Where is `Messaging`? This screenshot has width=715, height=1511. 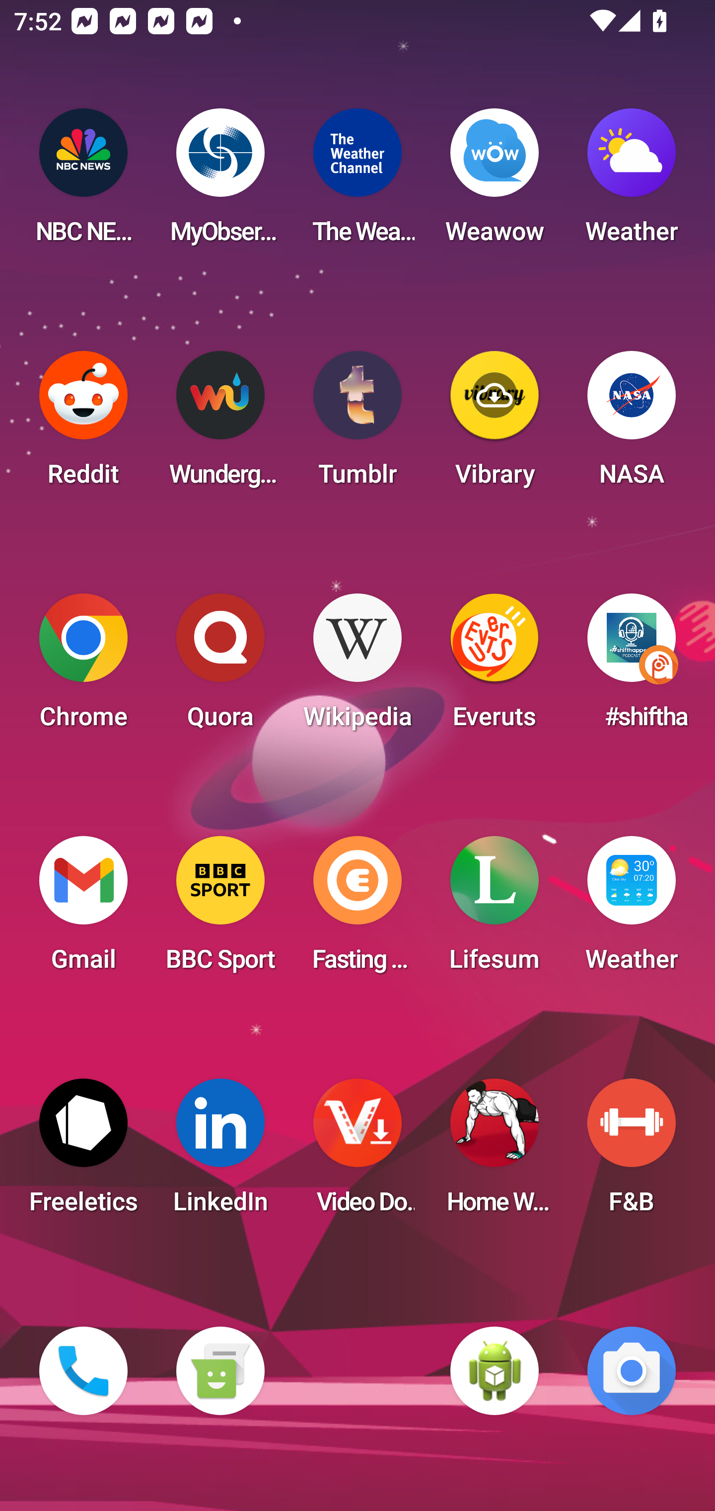 Messaging is located at coordinates (220, 1371).